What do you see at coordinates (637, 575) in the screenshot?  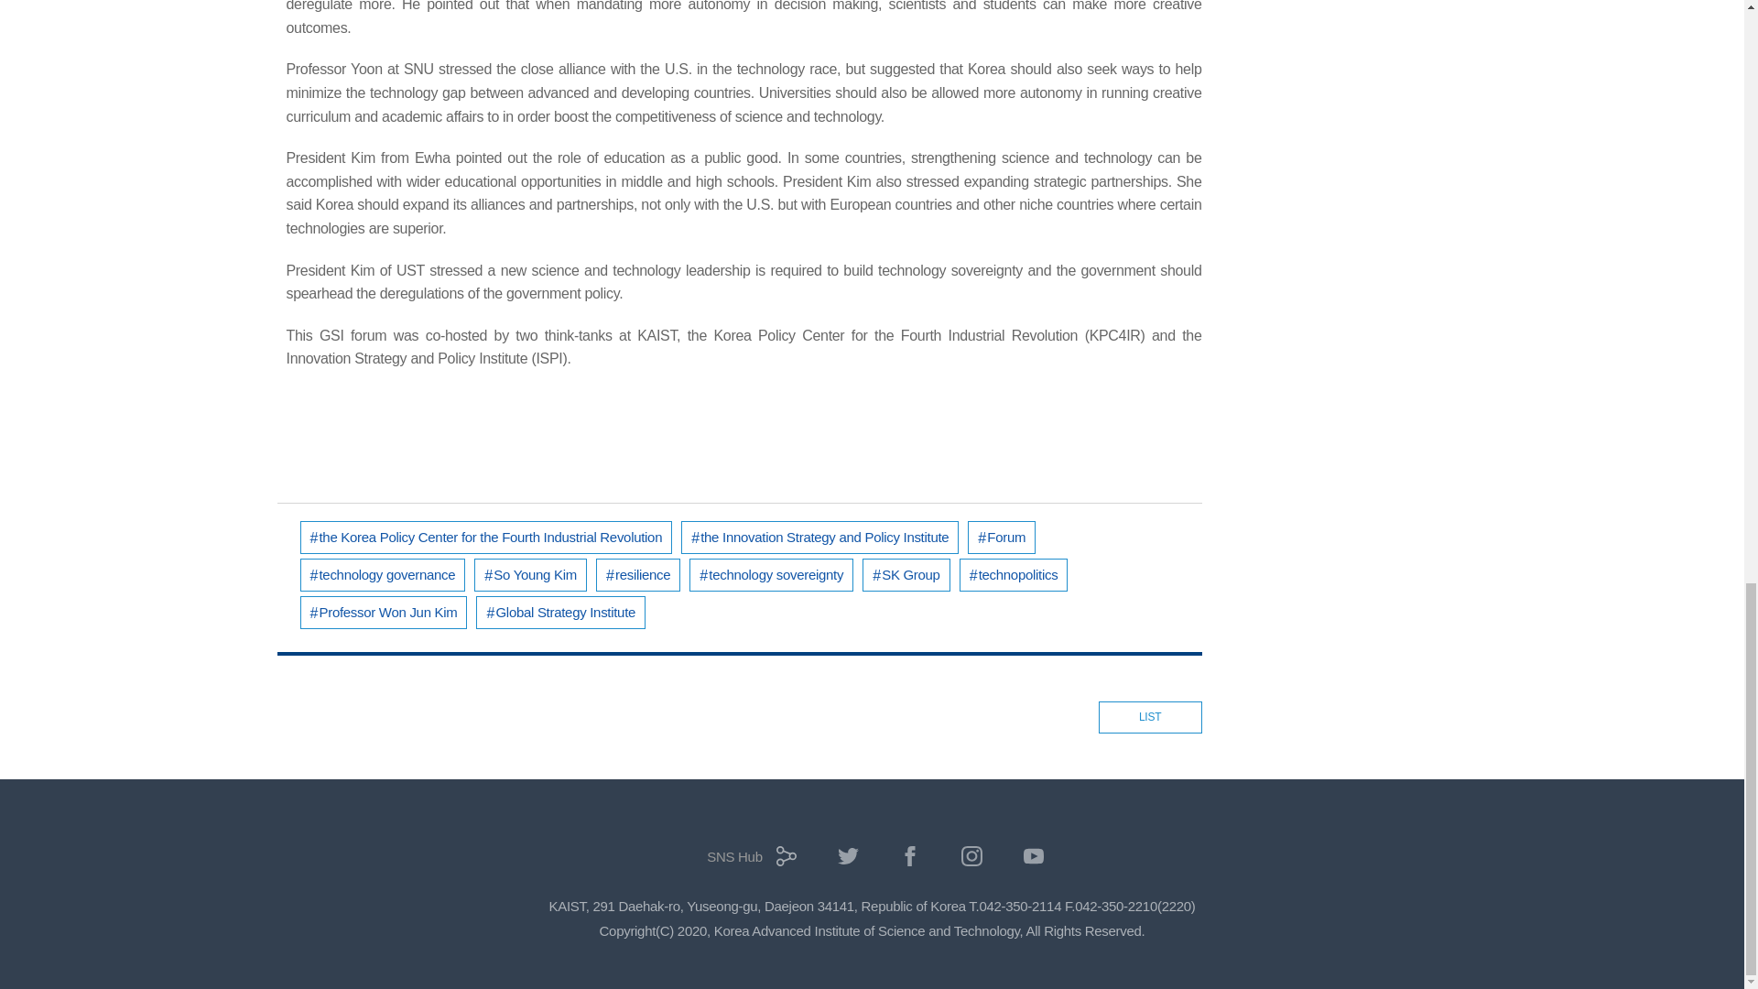 I see `resilience` at bounding box center [637, 575].